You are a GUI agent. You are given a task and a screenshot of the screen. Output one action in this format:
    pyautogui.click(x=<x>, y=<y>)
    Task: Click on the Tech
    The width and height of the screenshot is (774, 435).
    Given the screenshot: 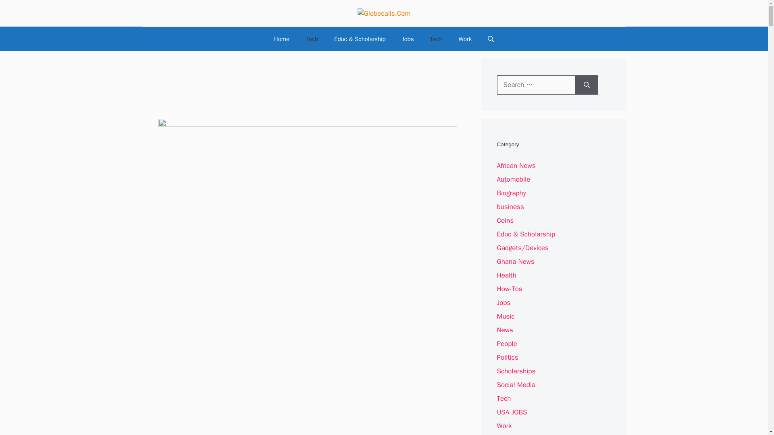 What is the action you would take?
    pyautogui.click(x=311, y=39)
    